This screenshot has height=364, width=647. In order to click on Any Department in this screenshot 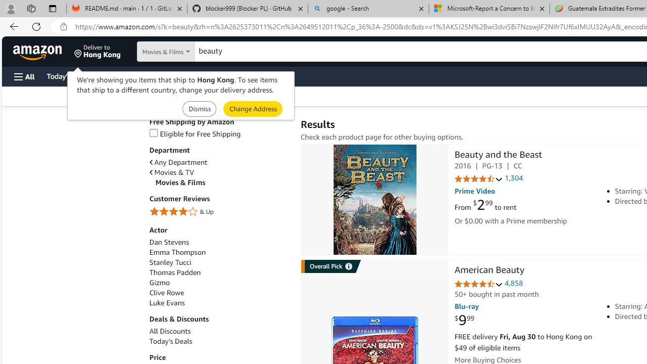, I will do `click(219, 162)`.